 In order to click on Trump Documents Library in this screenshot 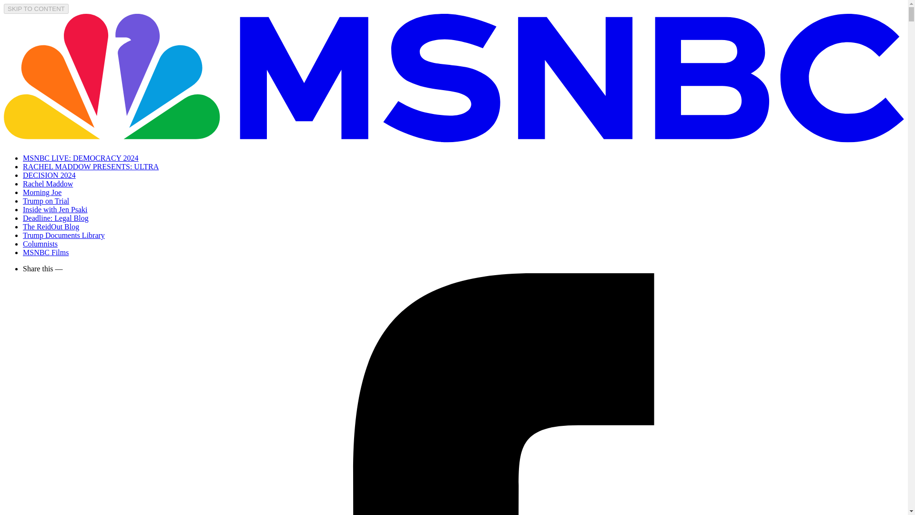, I will do `click(64, 235)`.